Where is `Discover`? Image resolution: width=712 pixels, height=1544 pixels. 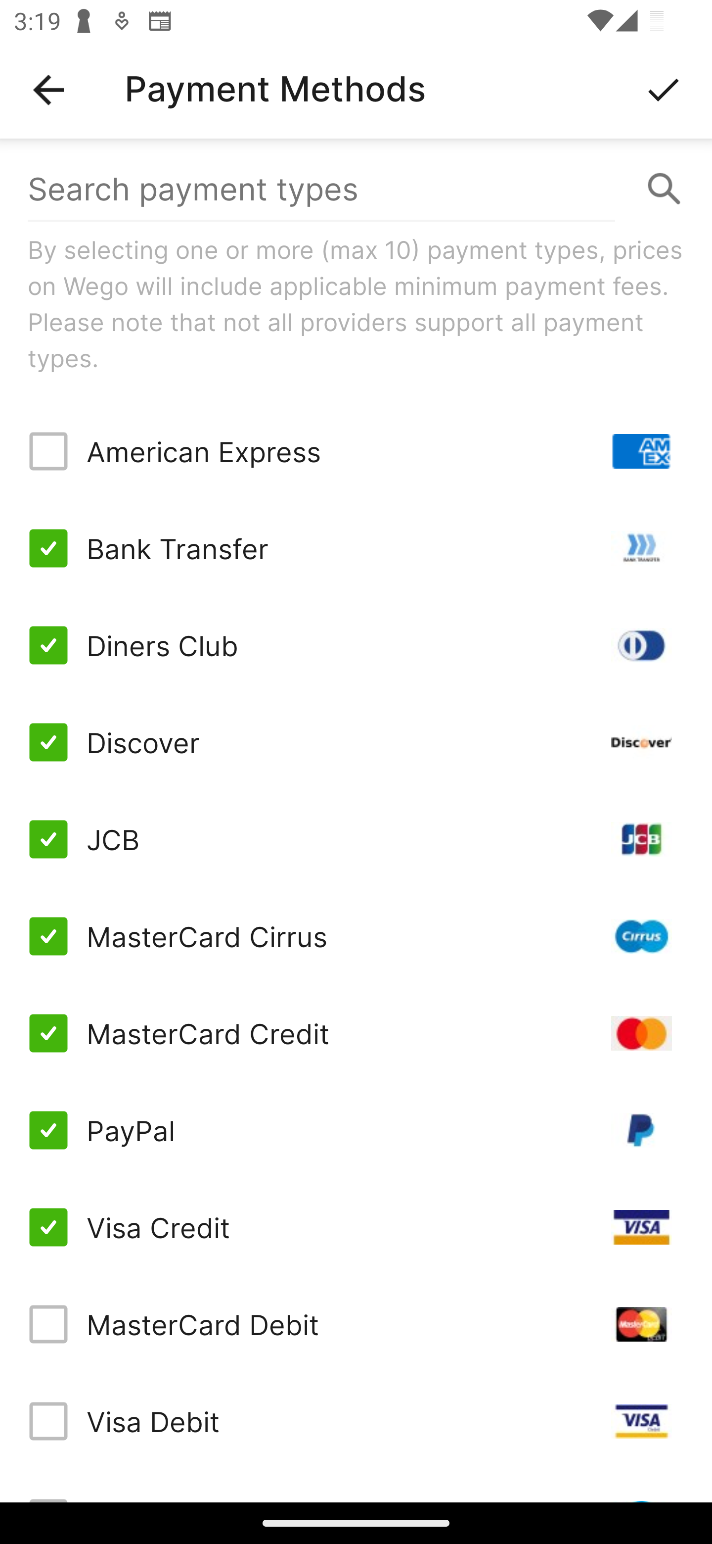
Discover is located at coordinates (356, 741).